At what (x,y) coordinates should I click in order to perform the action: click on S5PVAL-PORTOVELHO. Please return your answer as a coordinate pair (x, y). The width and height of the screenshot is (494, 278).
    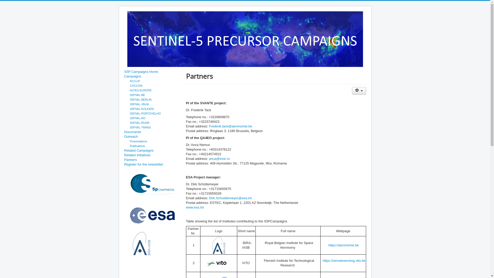
    Looking at the image, I should click on (145, 113).